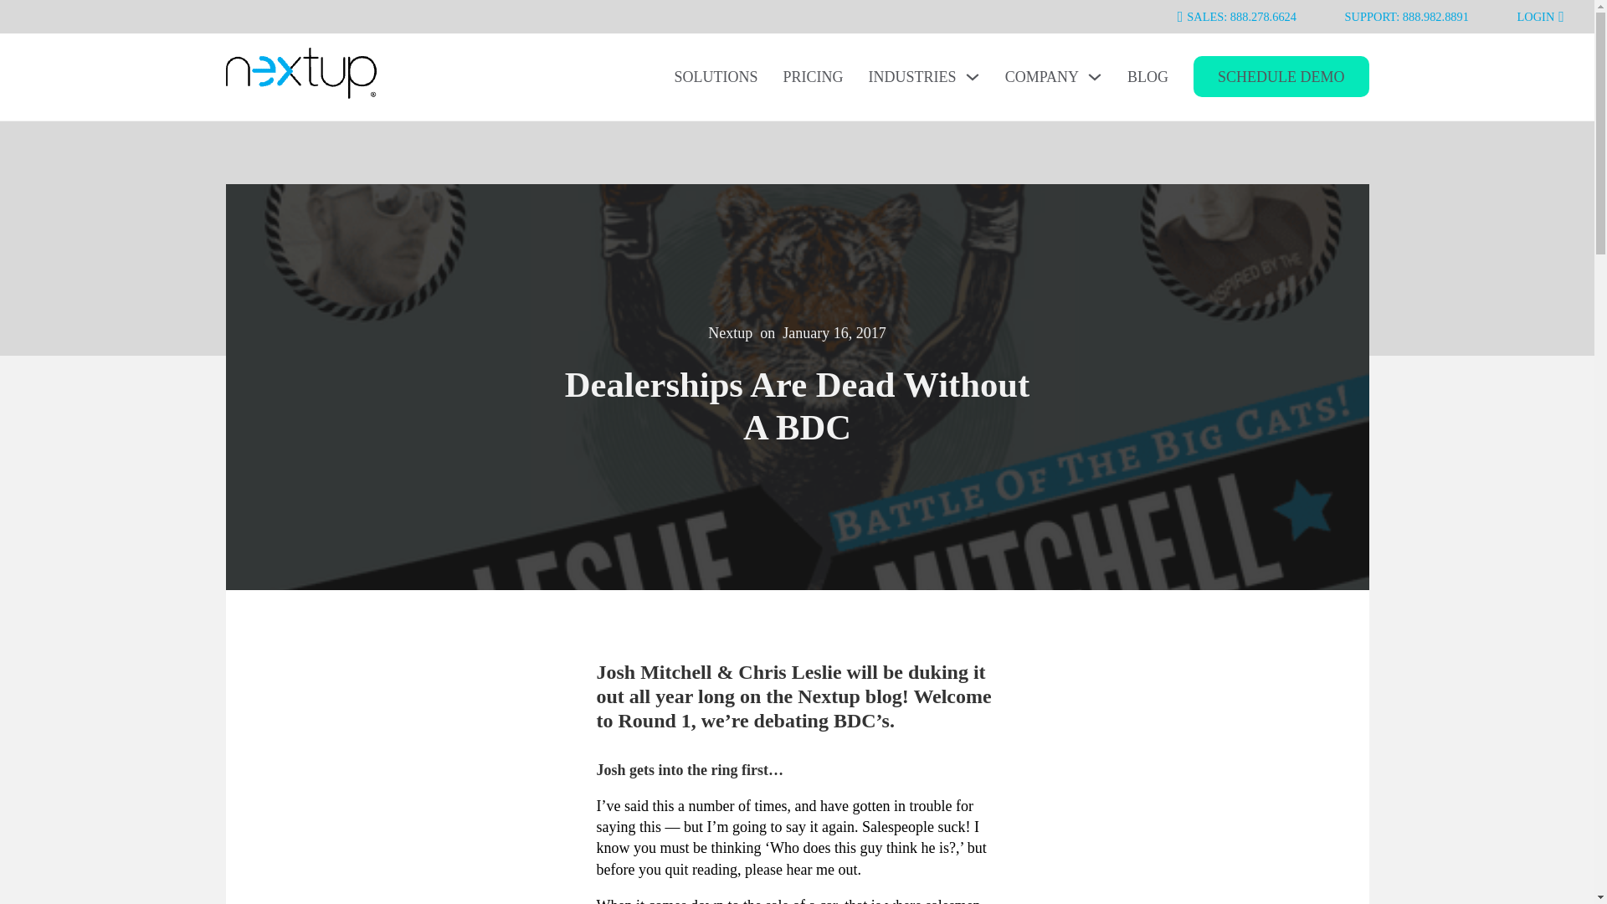 The image size is (1607, 904). Describe the element at coordinates (814, 77) in the screenshot. I see `PRICING` at that location.